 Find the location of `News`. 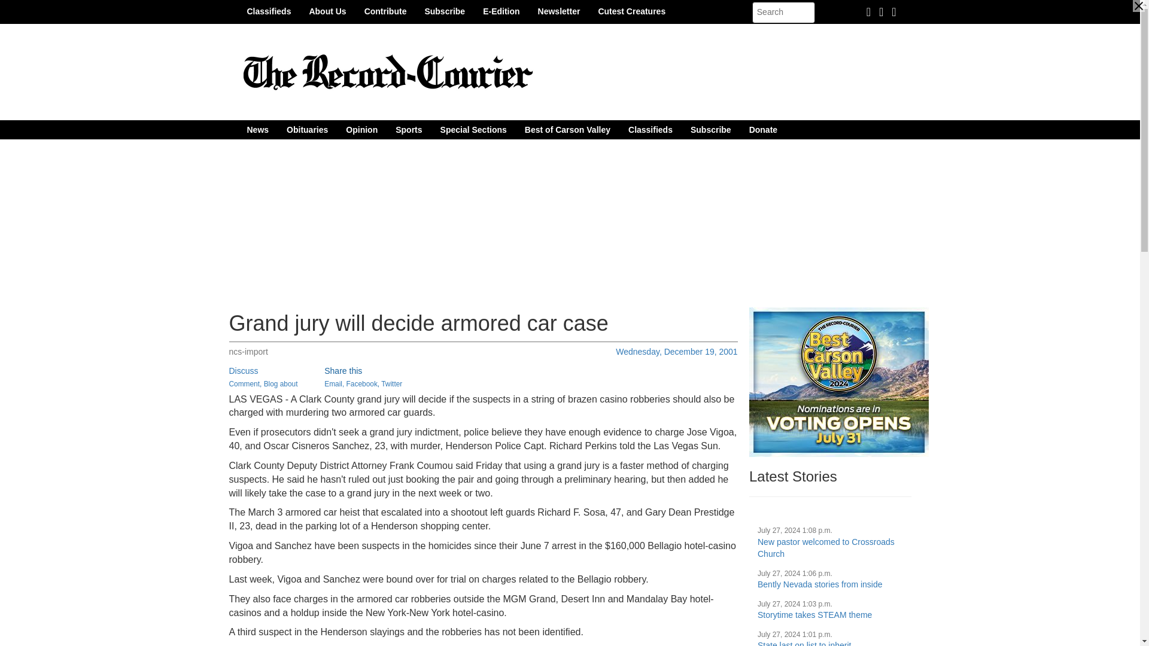

News is located at coordinates (257, 129).